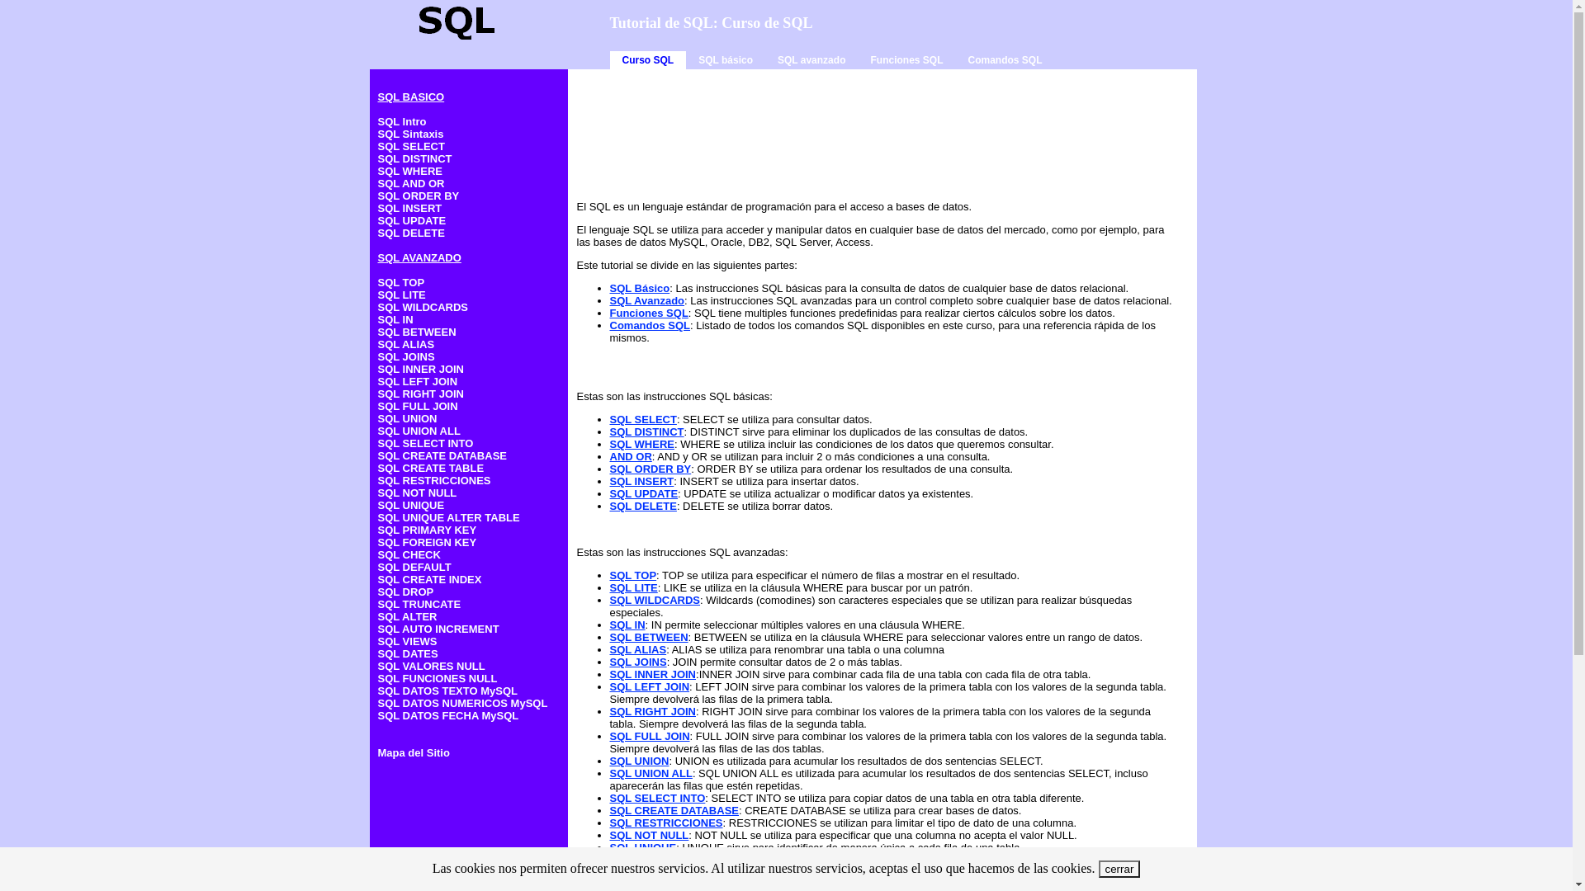  Describe the element at coordinates (411, 97) in the screenshot. I see `SQL BASICO` at that location.